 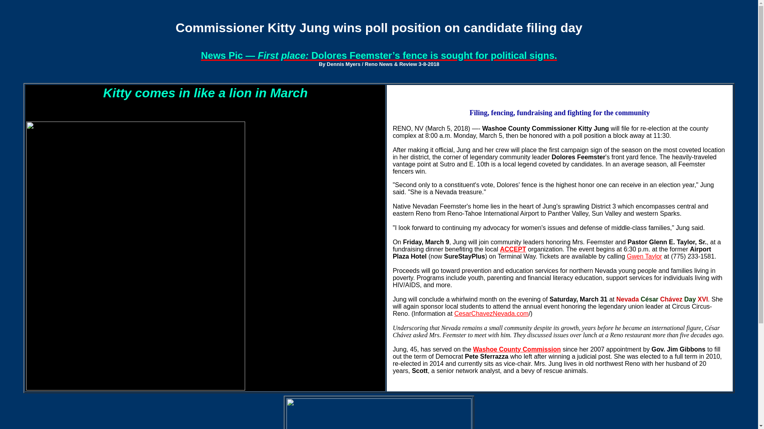 What do you see at coordinates (513, 249) in the screenshot?
I see `ACCEPT` at bounding box center [513, 249].